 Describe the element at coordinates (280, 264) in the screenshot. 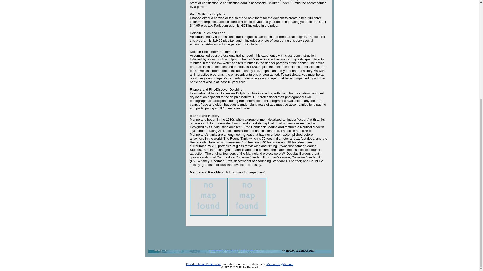

I see `Media Insights .com` at that location.